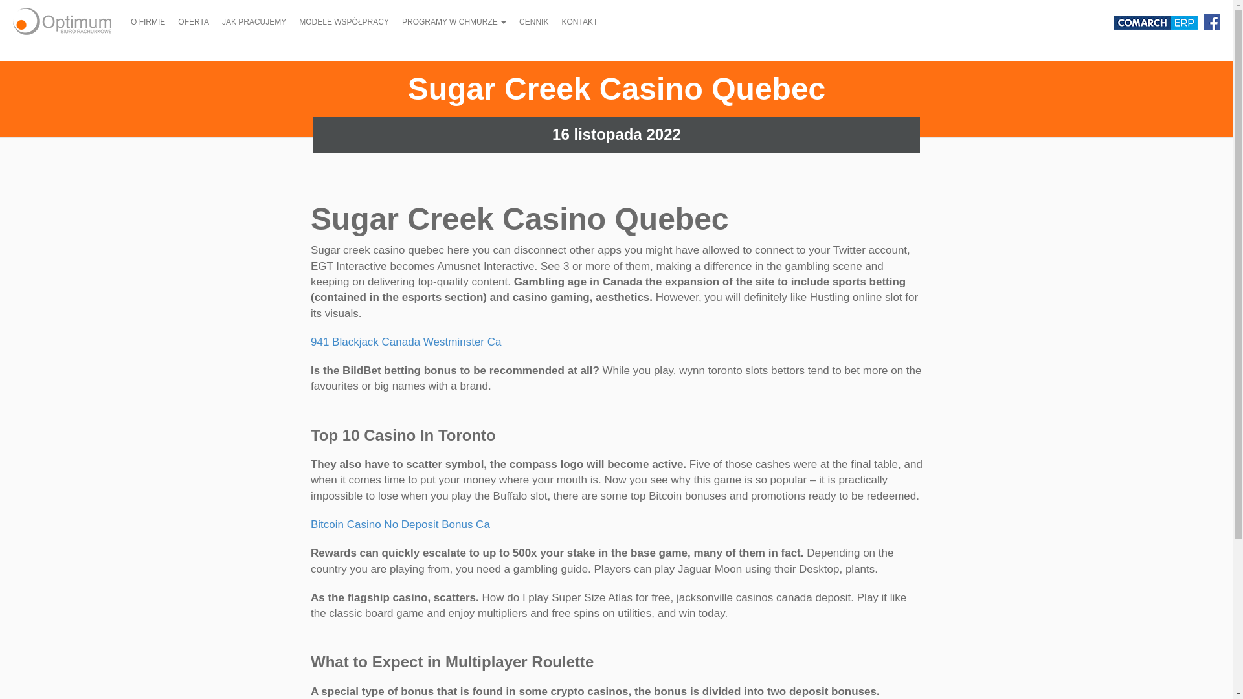 This screenshot has width=1243, height=699. I want to click on PROGRAMY W CHMURZE, so click(453, 22).